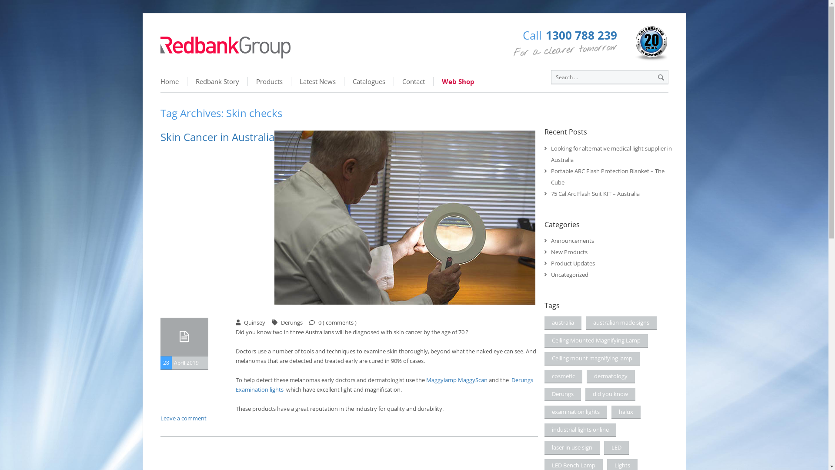 The width and height of the screenshot is (835, 470). Describe the element at coordinates (621, 323) in the screenshot. I see `australian made signs` at that location.